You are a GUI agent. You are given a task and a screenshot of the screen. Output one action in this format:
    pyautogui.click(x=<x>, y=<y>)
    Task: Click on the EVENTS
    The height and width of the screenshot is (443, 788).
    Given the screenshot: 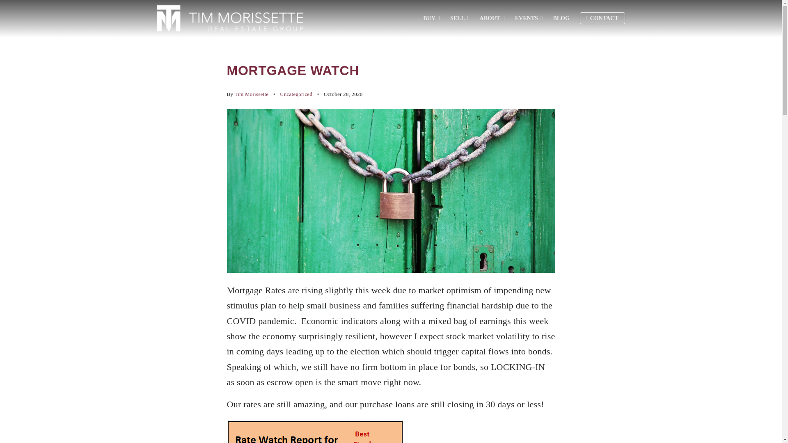 What is the action you would take?
    pyautogui.click(x=529, y=18)
    